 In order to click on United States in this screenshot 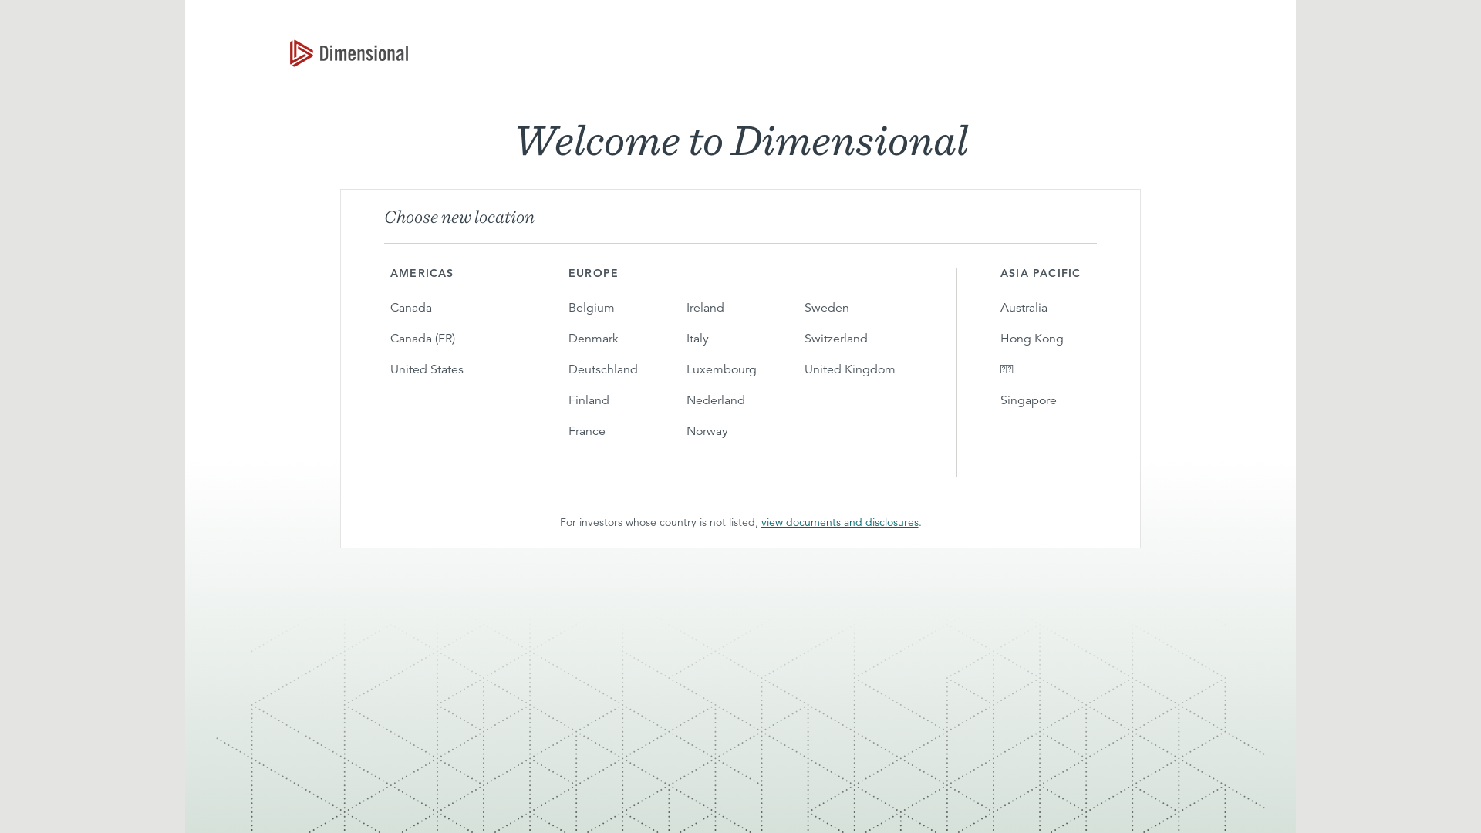, I will do `click(436, 369)`.